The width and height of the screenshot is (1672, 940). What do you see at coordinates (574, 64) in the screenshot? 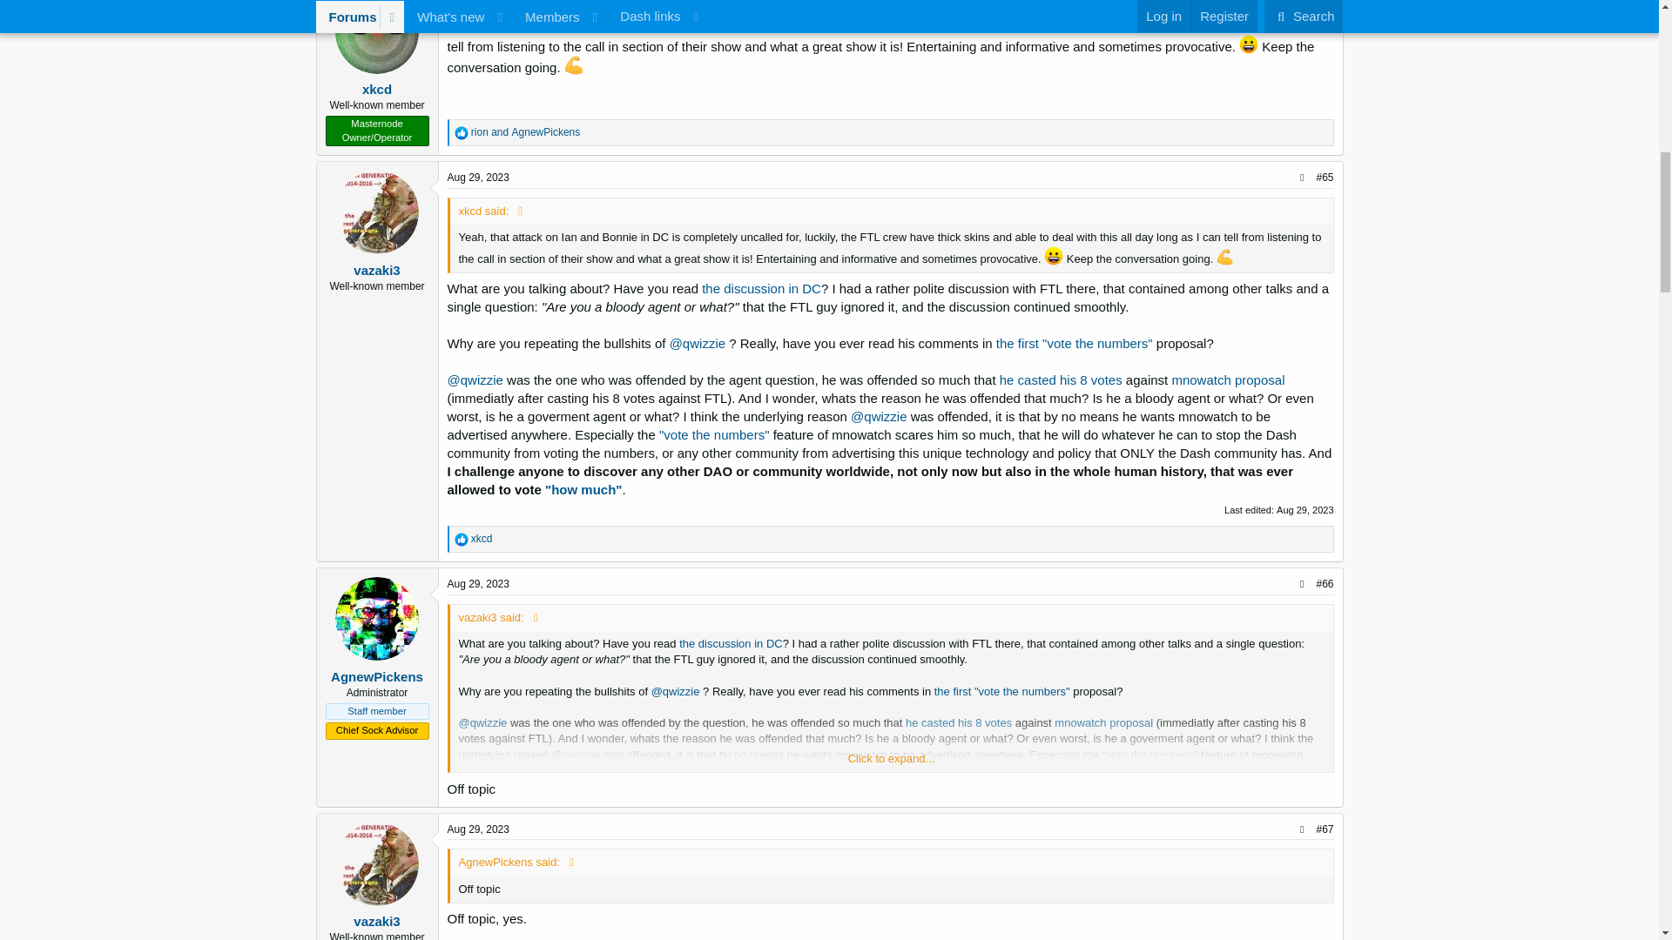
I see `Flexed biceps    :muscle:` at bounding box center [574, 64].